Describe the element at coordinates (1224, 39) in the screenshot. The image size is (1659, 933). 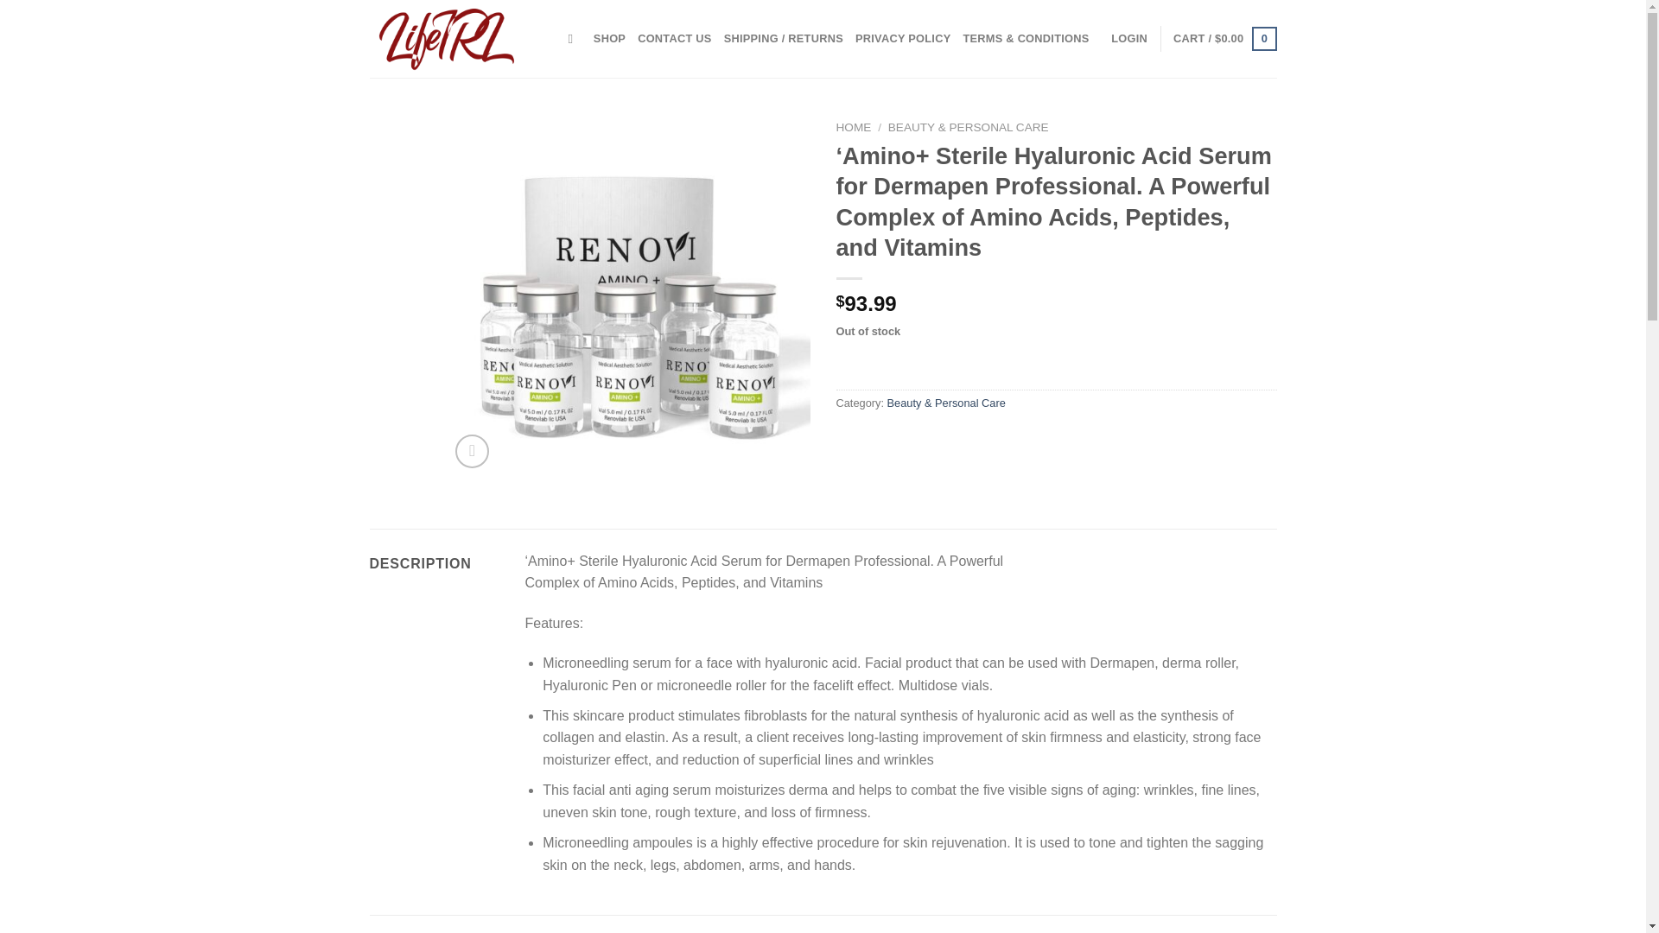
I see `Cart` at that location.